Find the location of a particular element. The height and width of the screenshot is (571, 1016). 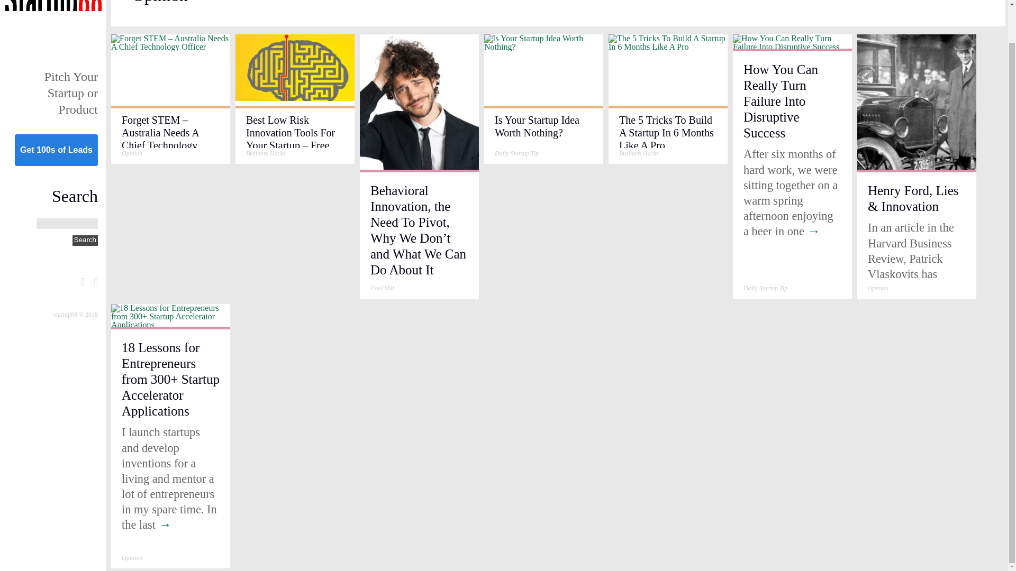

The 5 Tricks To Build A Startup In 6 Months Like A Pro is located at coordinates (666, 133).